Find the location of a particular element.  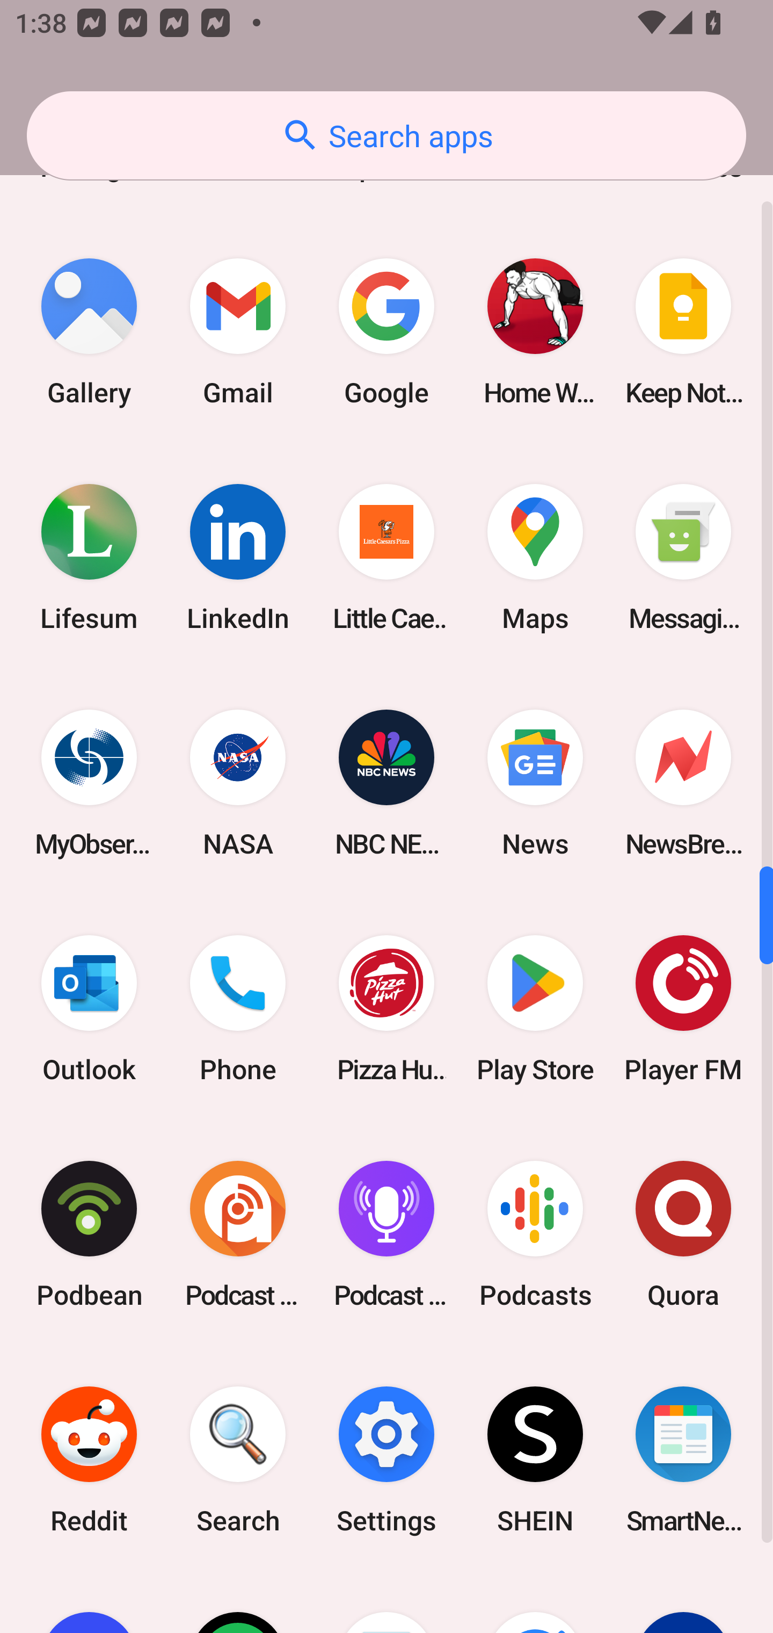

Home Workout is located at coordinates (535, 331).